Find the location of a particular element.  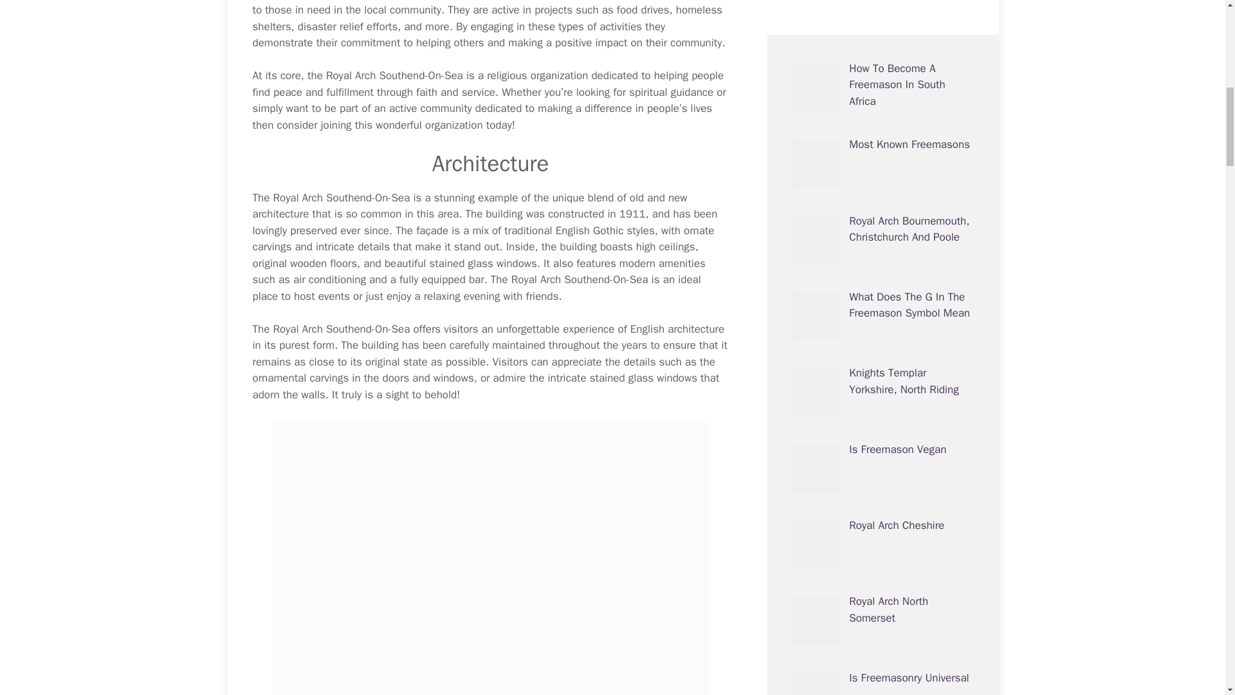

Is Freemason Vegan is located at coordinates (897, 59).